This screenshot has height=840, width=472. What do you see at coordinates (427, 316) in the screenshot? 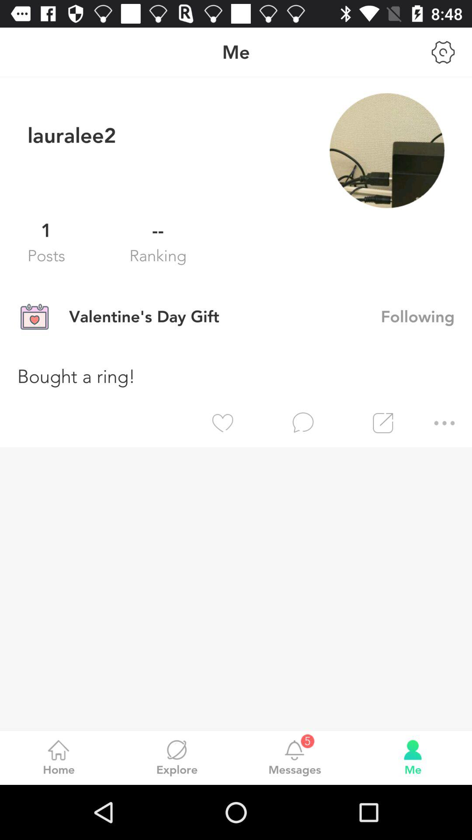
I see `tap the icon next to valentine s day` at bounding box center [427, 316].